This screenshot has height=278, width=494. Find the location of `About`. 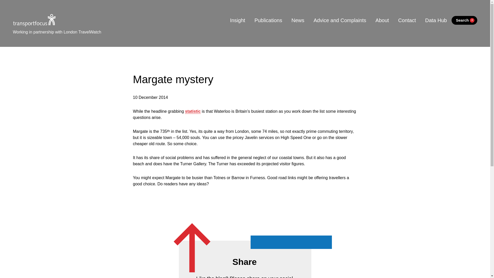

About is located at coordinates (382, 20).